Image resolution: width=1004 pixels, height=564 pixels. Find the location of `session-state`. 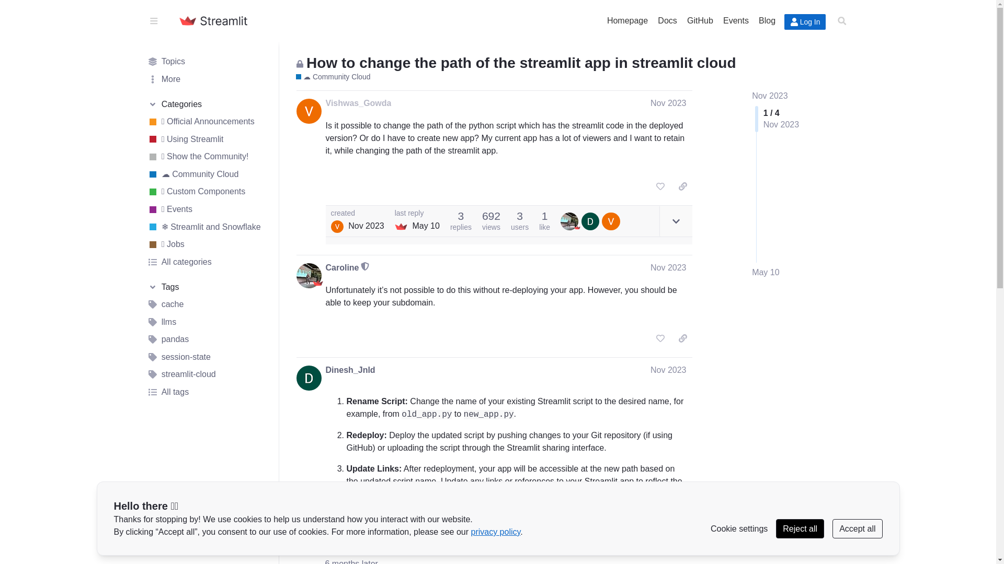

session-state is located at coordinates (208, 357).